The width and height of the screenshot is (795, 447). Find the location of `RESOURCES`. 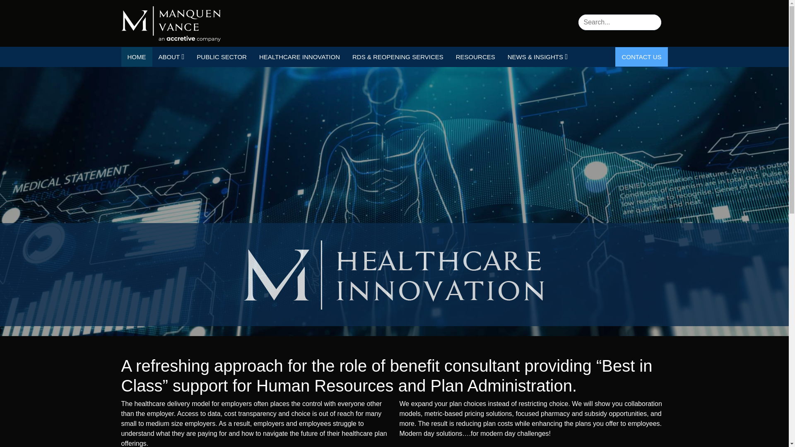

RESOURCES is located at coordinates (475, 57).